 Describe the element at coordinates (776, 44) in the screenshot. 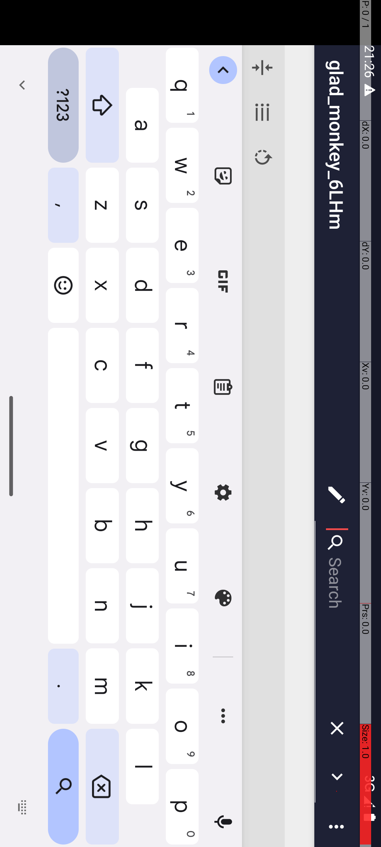

I see `Submit query` at that location.